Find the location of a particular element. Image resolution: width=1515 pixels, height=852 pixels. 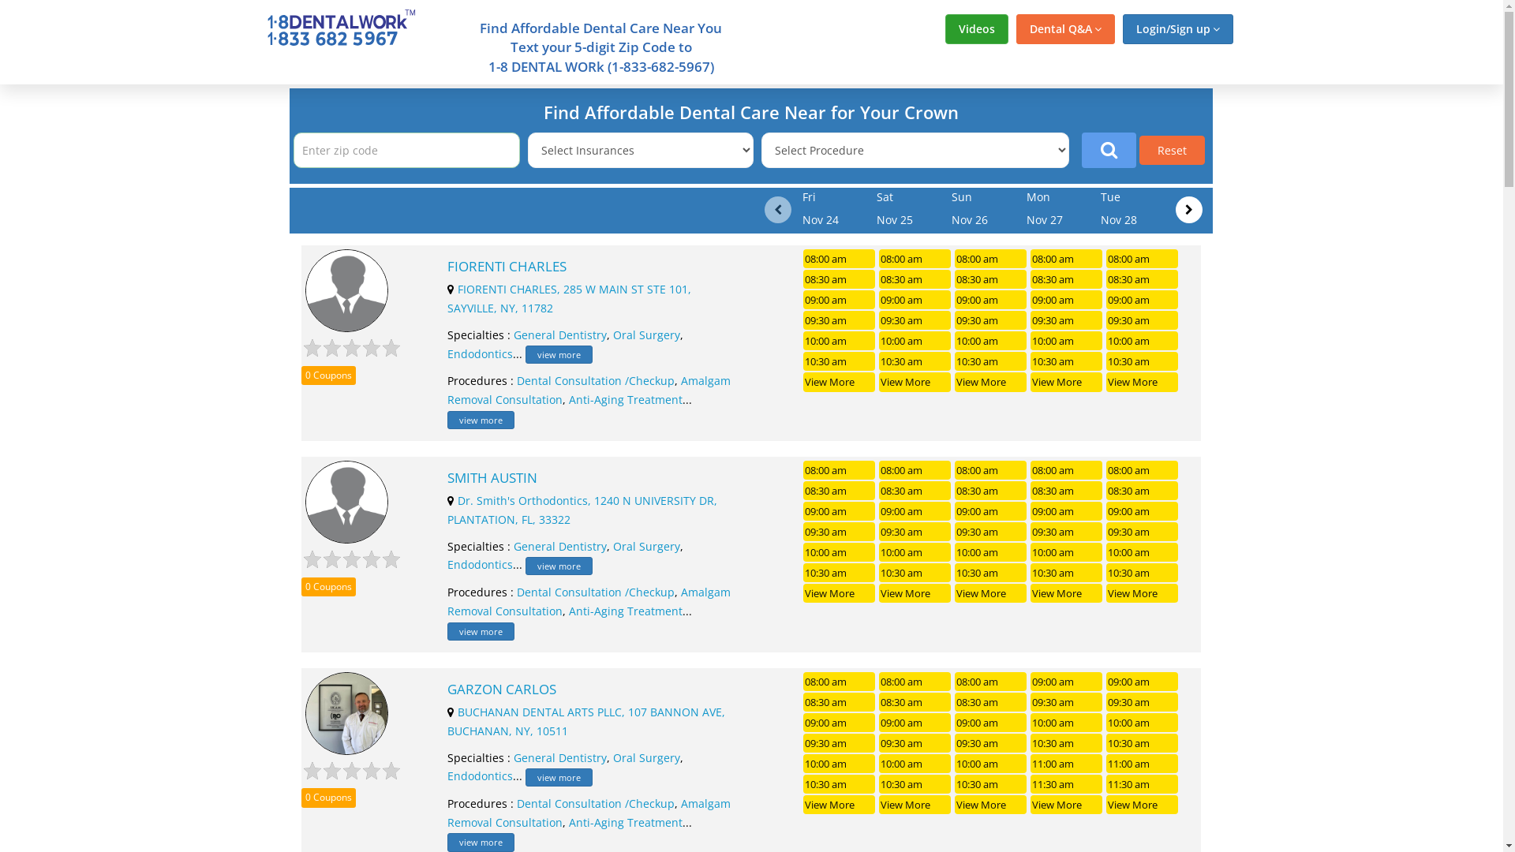

09:30 am is located at coordinates (1143, 320).